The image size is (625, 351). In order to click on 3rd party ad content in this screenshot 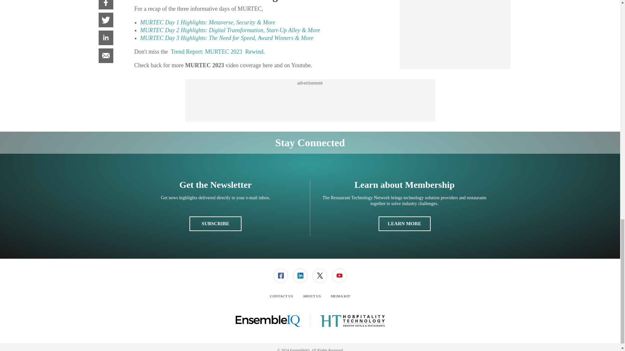, I will do `click(310, 101)`.